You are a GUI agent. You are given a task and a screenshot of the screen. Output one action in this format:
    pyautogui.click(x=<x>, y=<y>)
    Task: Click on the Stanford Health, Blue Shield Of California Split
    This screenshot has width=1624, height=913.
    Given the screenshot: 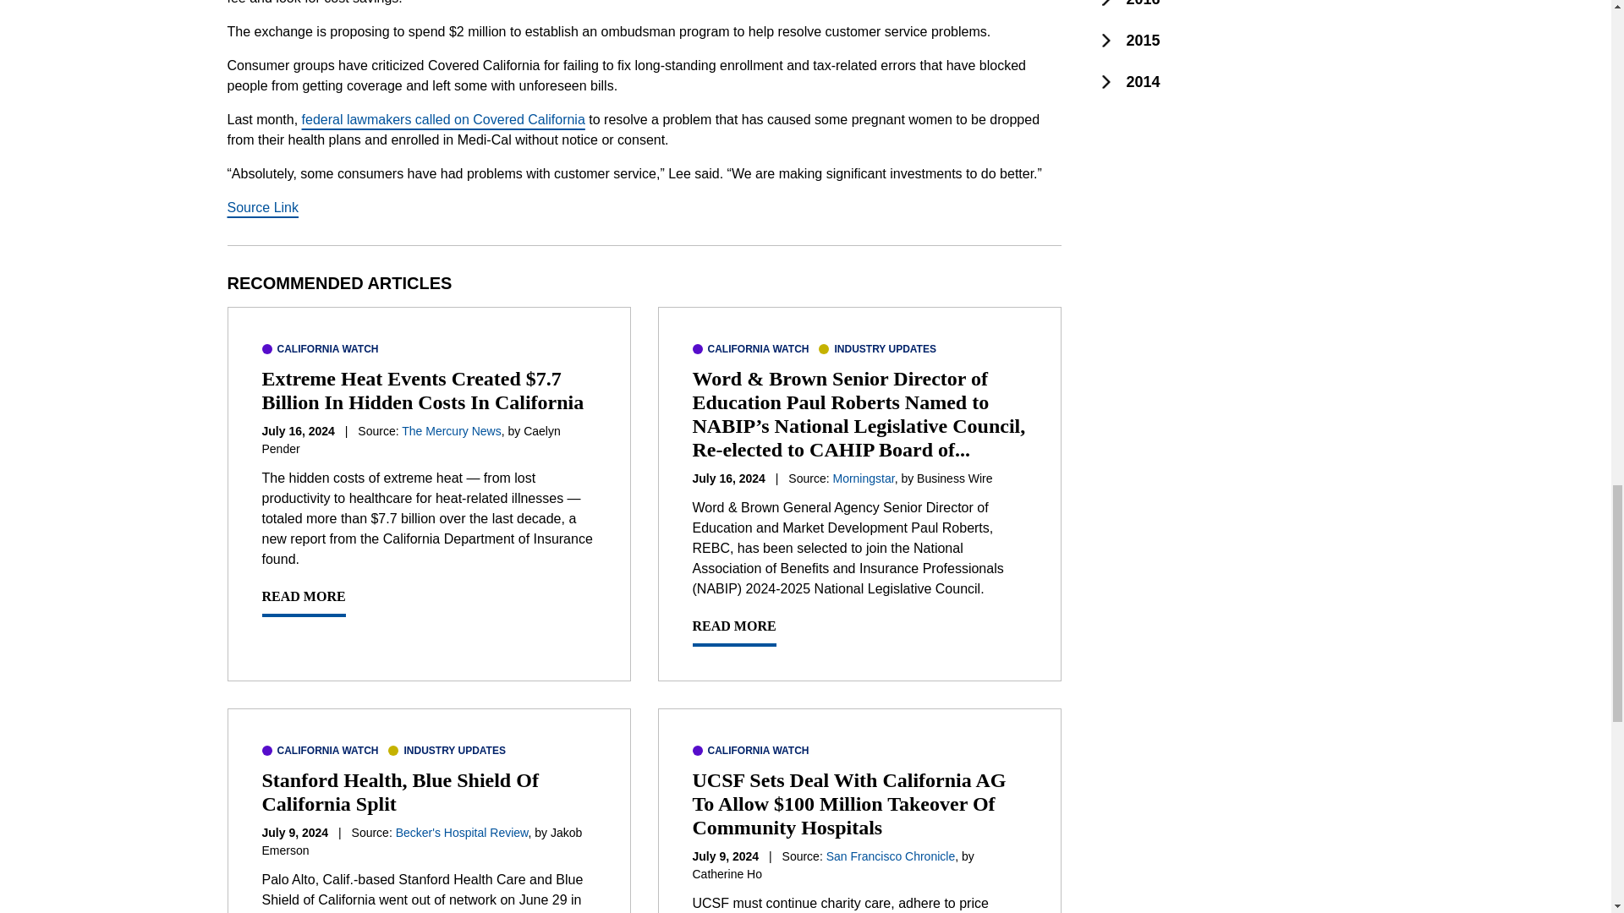 What is the action you would take?
    pyautogui.click(x=400, y=792)
    